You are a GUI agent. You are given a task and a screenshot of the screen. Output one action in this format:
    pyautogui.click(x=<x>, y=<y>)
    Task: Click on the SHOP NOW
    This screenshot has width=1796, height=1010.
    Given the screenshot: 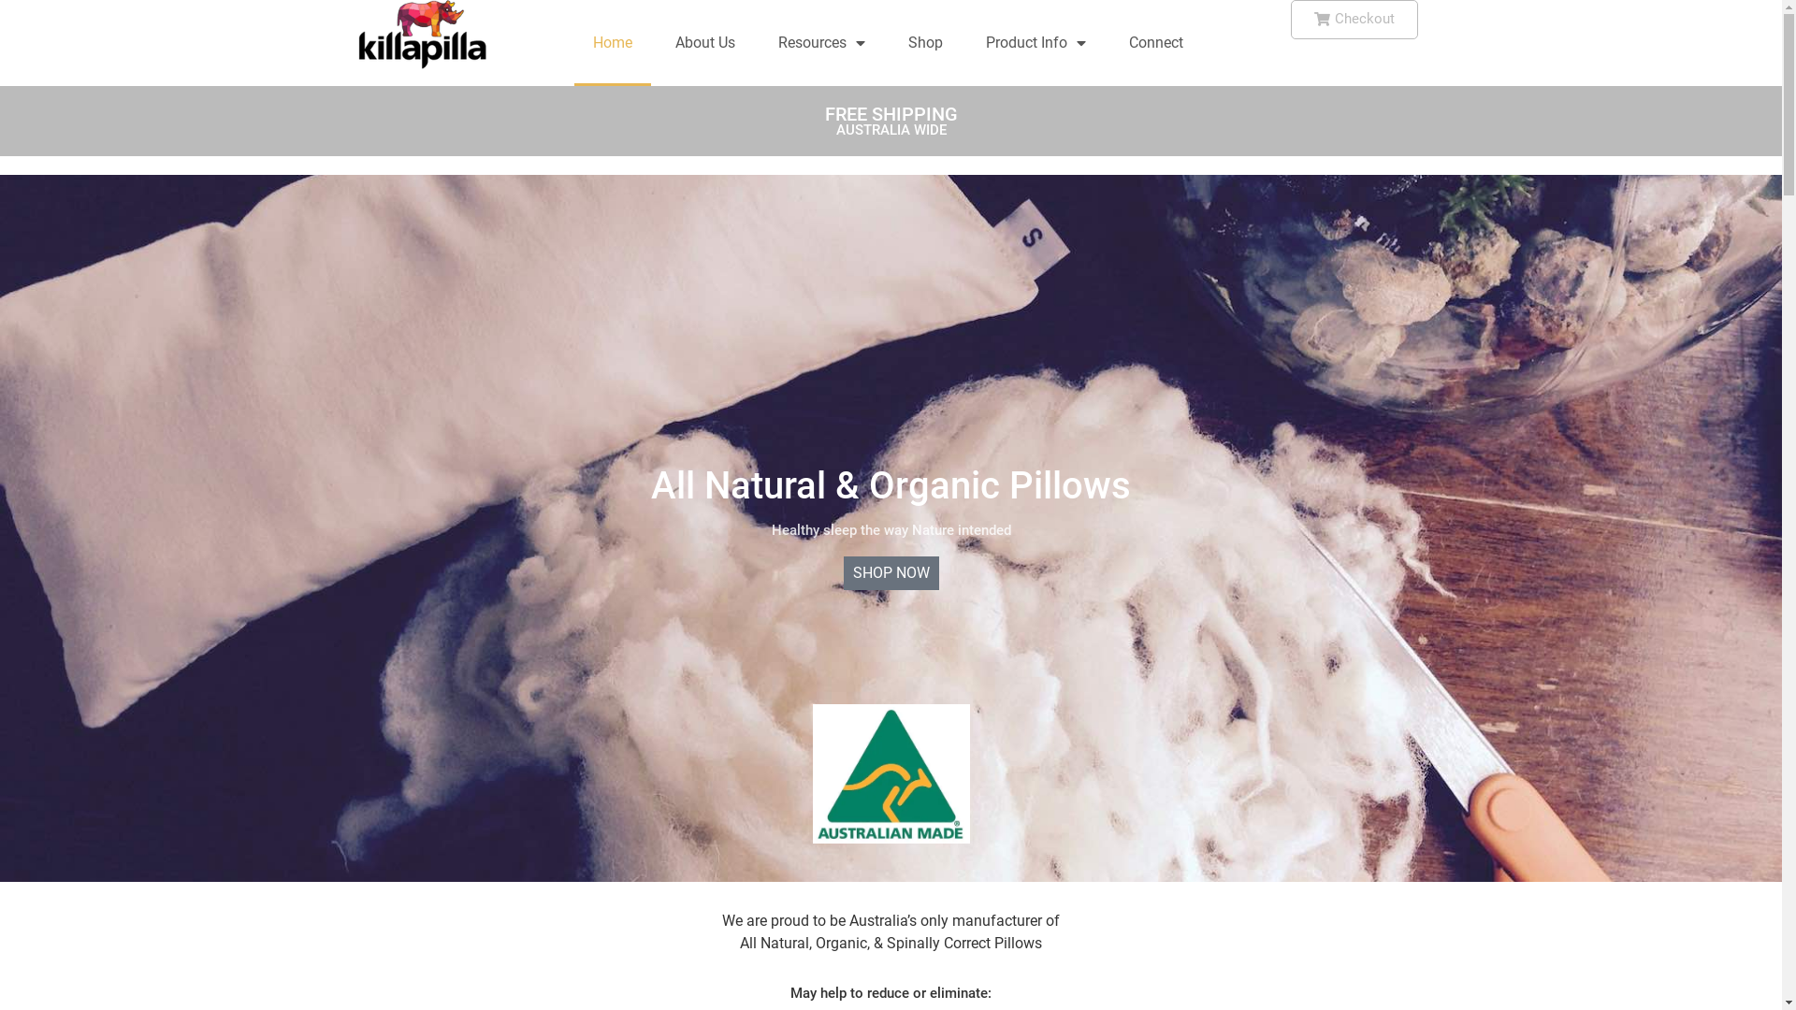 What is the action you would take?
    pyautogui.click(x=891, y=572)
    